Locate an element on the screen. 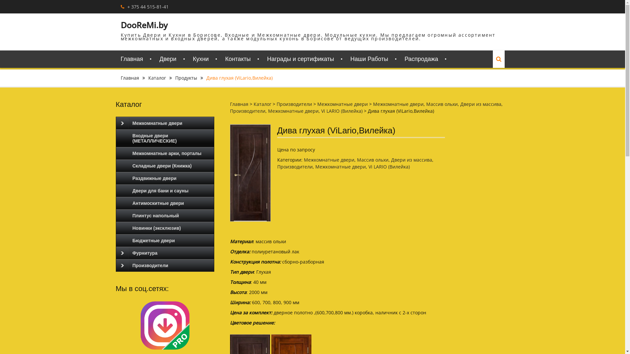 This screenshot has height=354, width=630. + 375 44 515-81-41 is located at coordinates (148, 7).